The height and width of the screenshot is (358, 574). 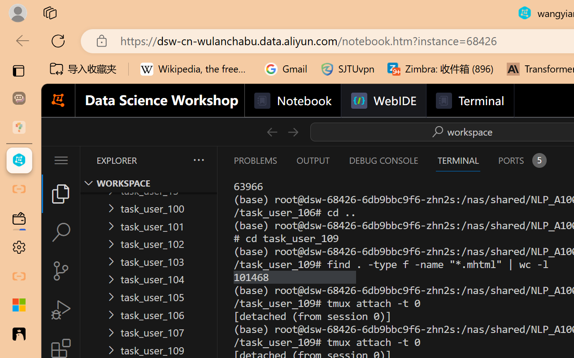 I want to click on Microsoft security help and learning, so click(x=19, y=305).